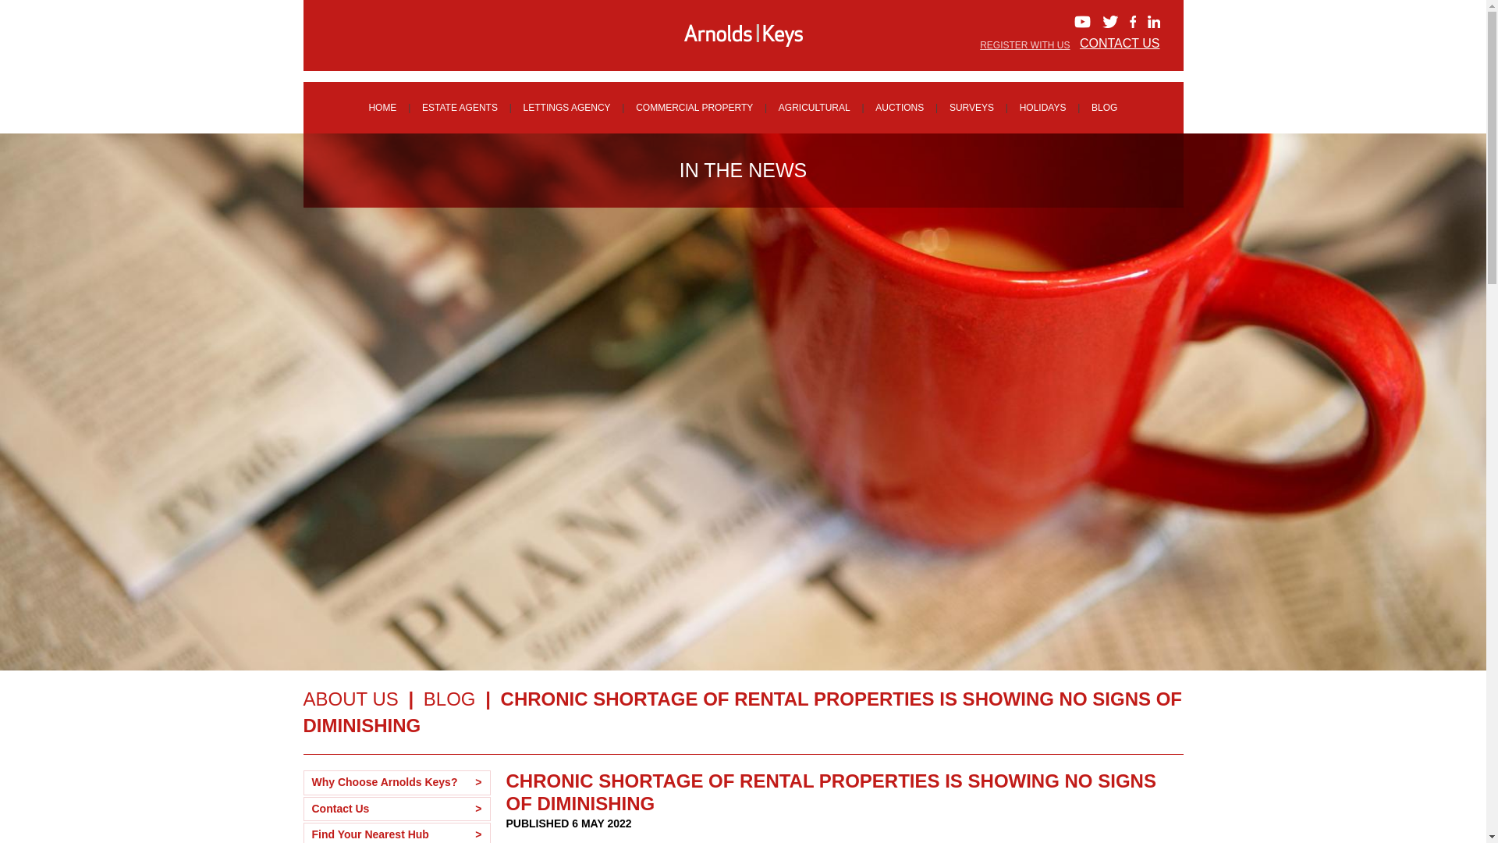  Describe the element at coordinates (1120, 44) in the screenshot. I see `CONTACT US` at that location.